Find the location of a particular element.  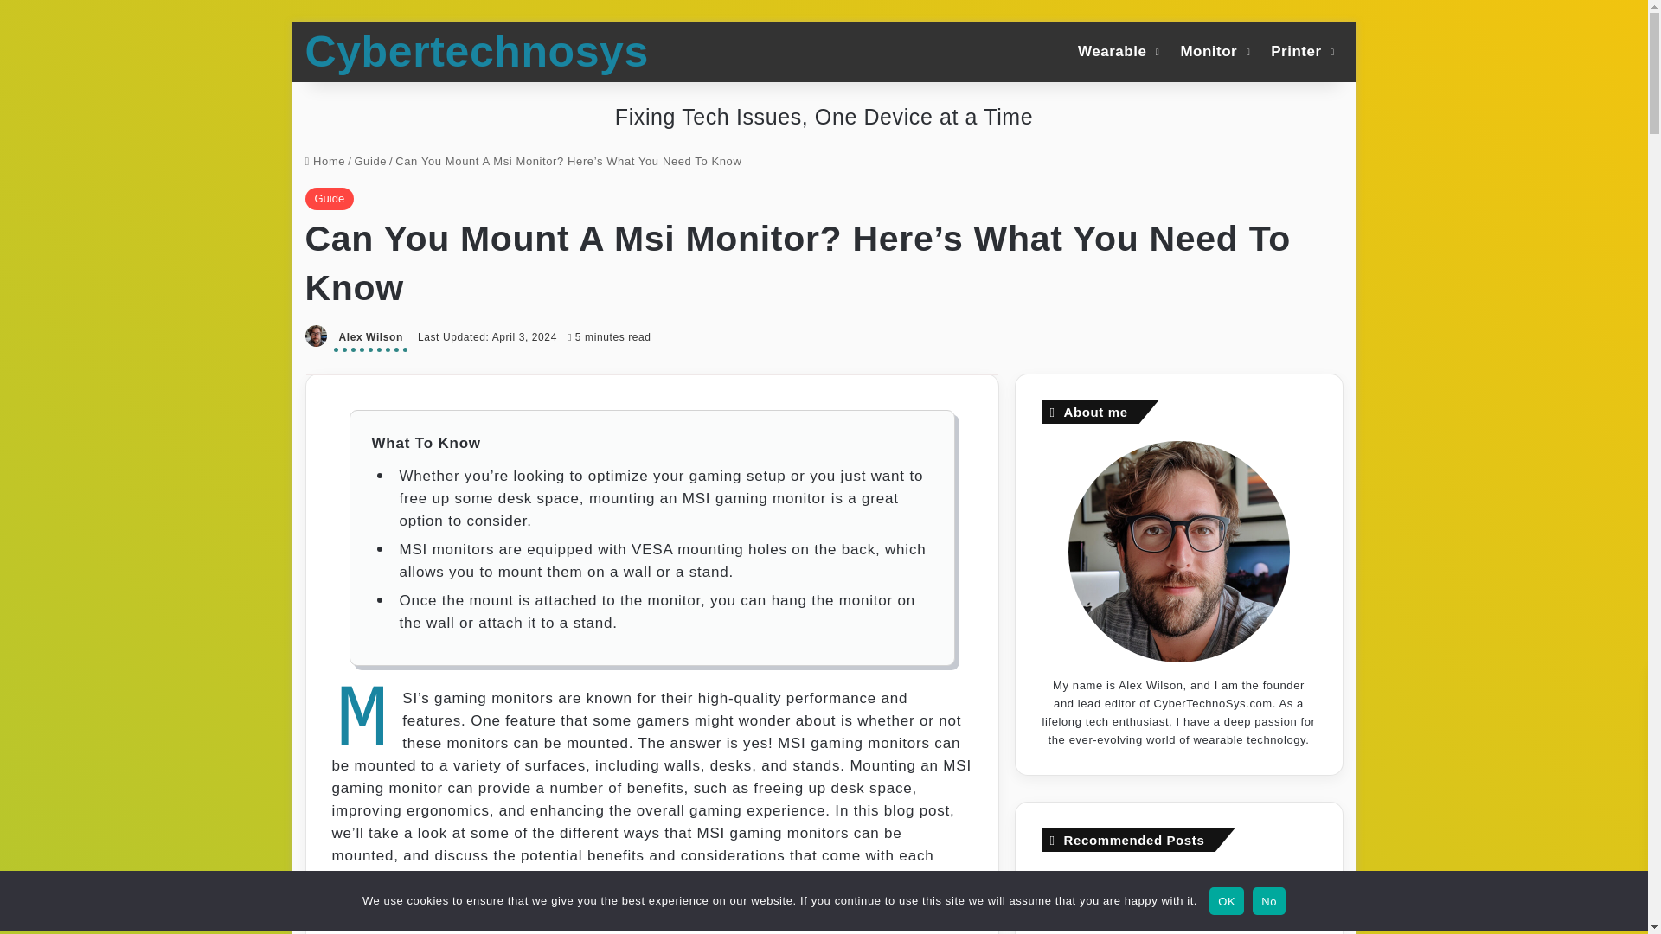

Monitor is located at coordinates (1213, 50).